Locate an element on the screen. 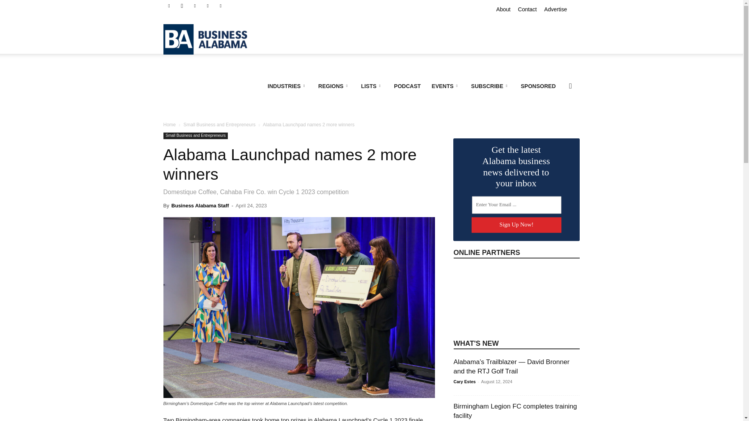  Instagram is located at coordinates (182, 5).